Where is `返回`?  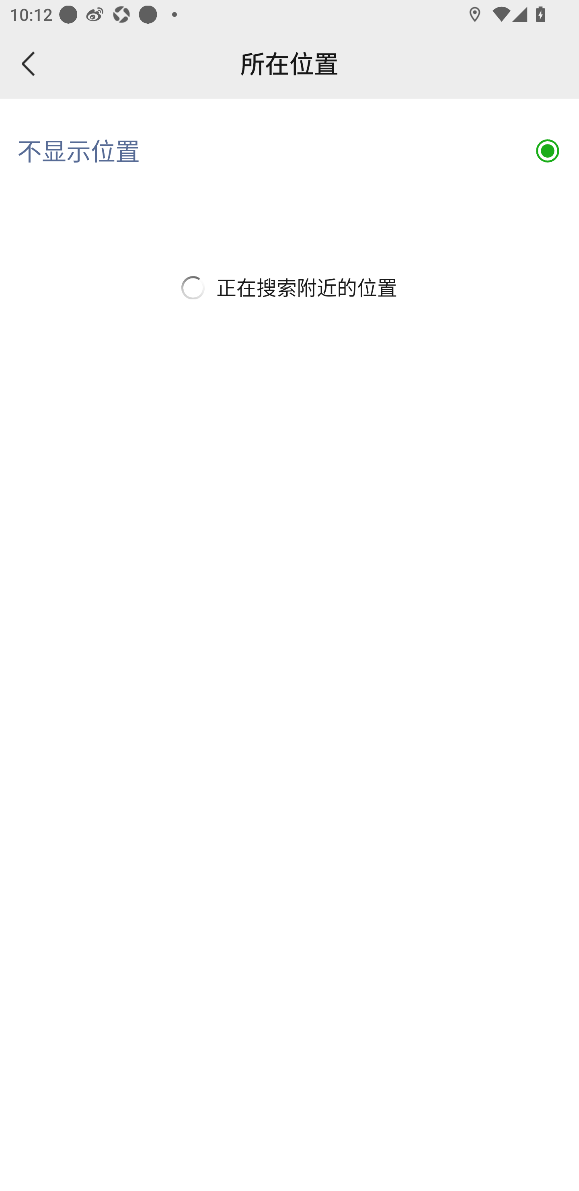
返回 is located at coordinates (29, 64).